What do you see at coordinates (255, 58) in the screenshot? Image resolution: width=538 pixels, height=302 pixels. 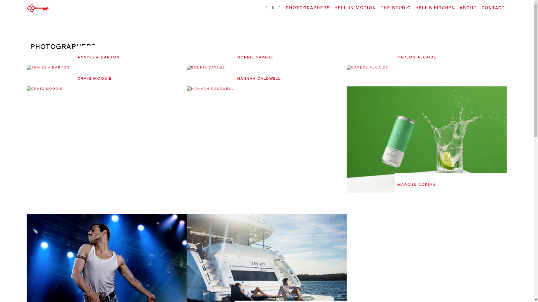 I see `BONNIE SAVAGE` at bounding box center [255, 58].